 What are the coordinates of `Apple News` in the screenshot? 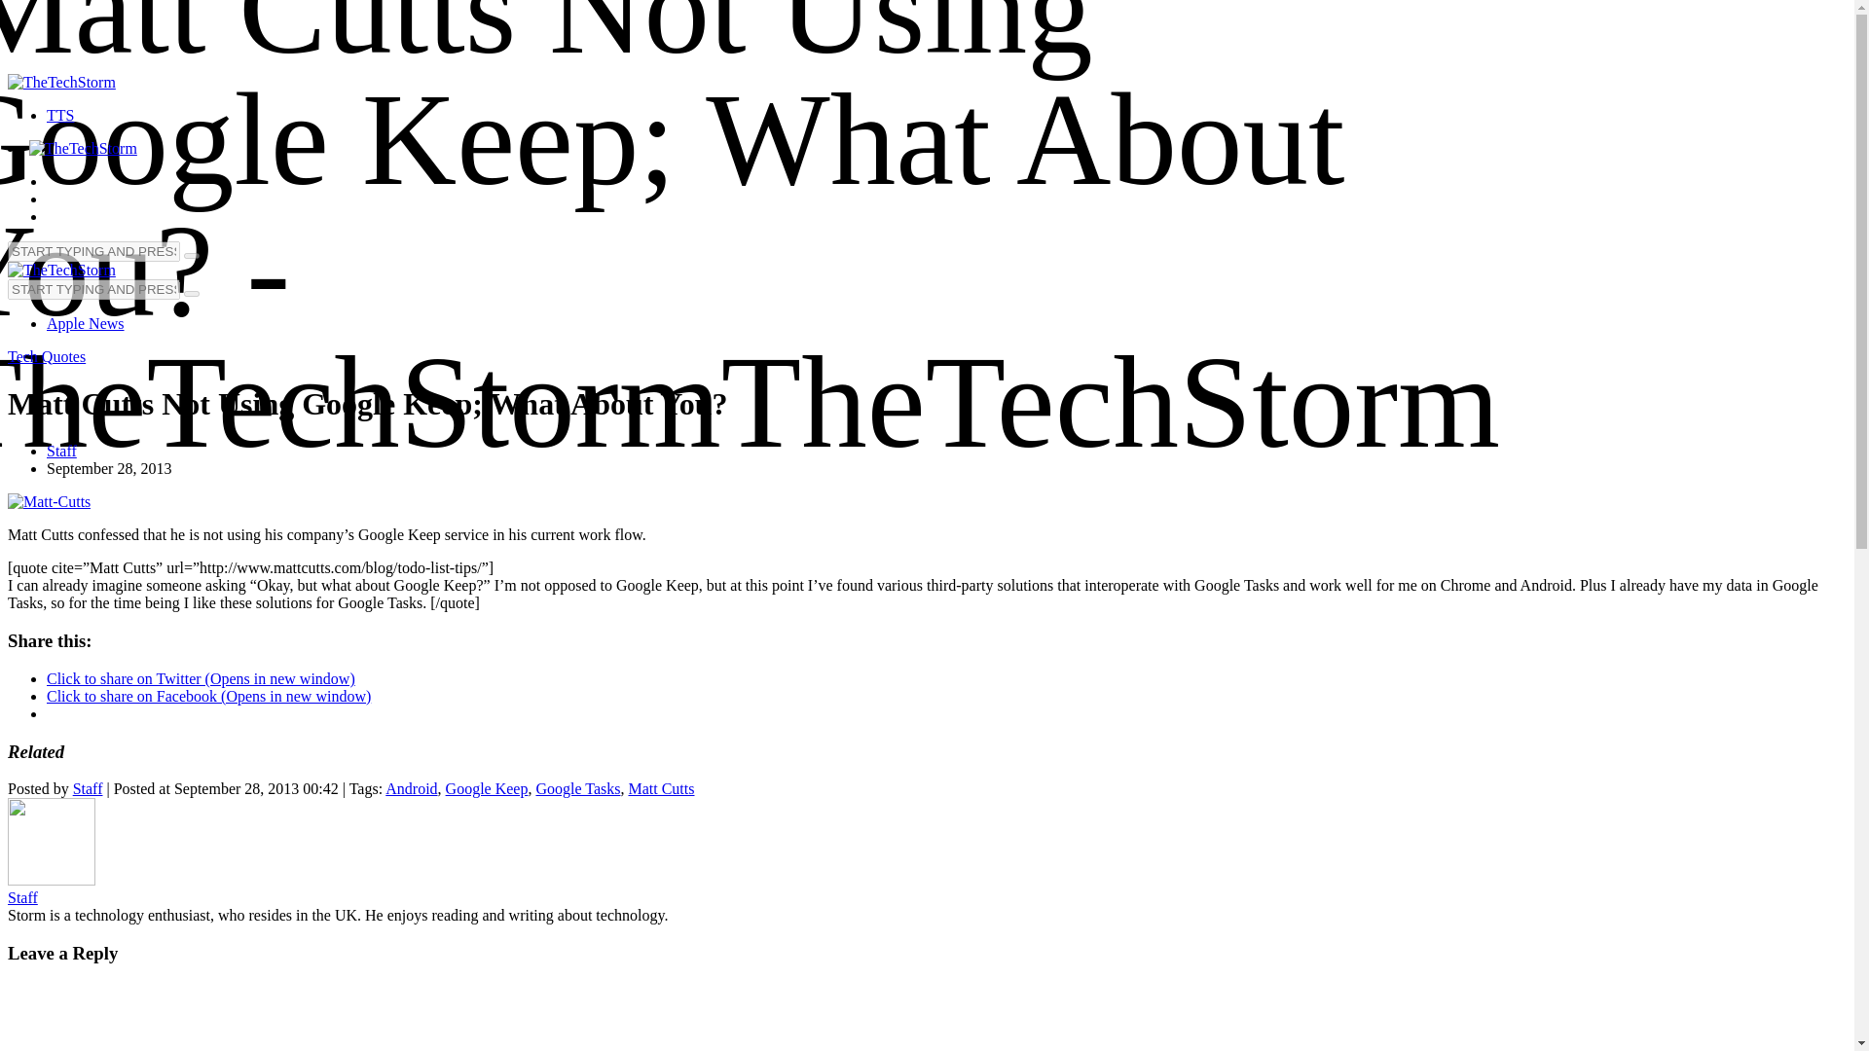 It's located at (86, 323).